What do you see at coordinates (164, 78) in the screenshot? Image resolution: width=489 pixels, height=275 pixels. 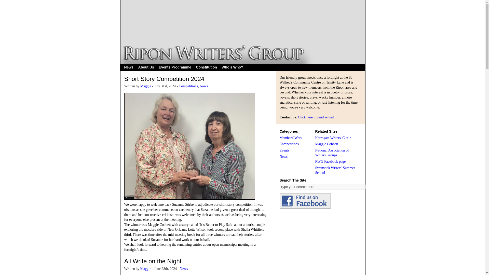 I see `Permanent Link to Short Story Competition 2024` at bounding box center [164, 78].